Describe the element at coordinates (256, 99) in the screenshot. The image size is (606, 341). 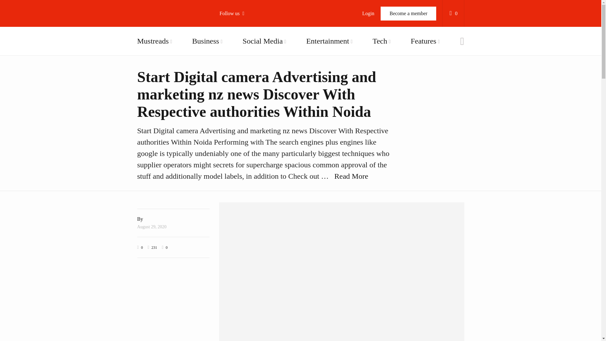
I see `Follow us on Pinterest` at that location.